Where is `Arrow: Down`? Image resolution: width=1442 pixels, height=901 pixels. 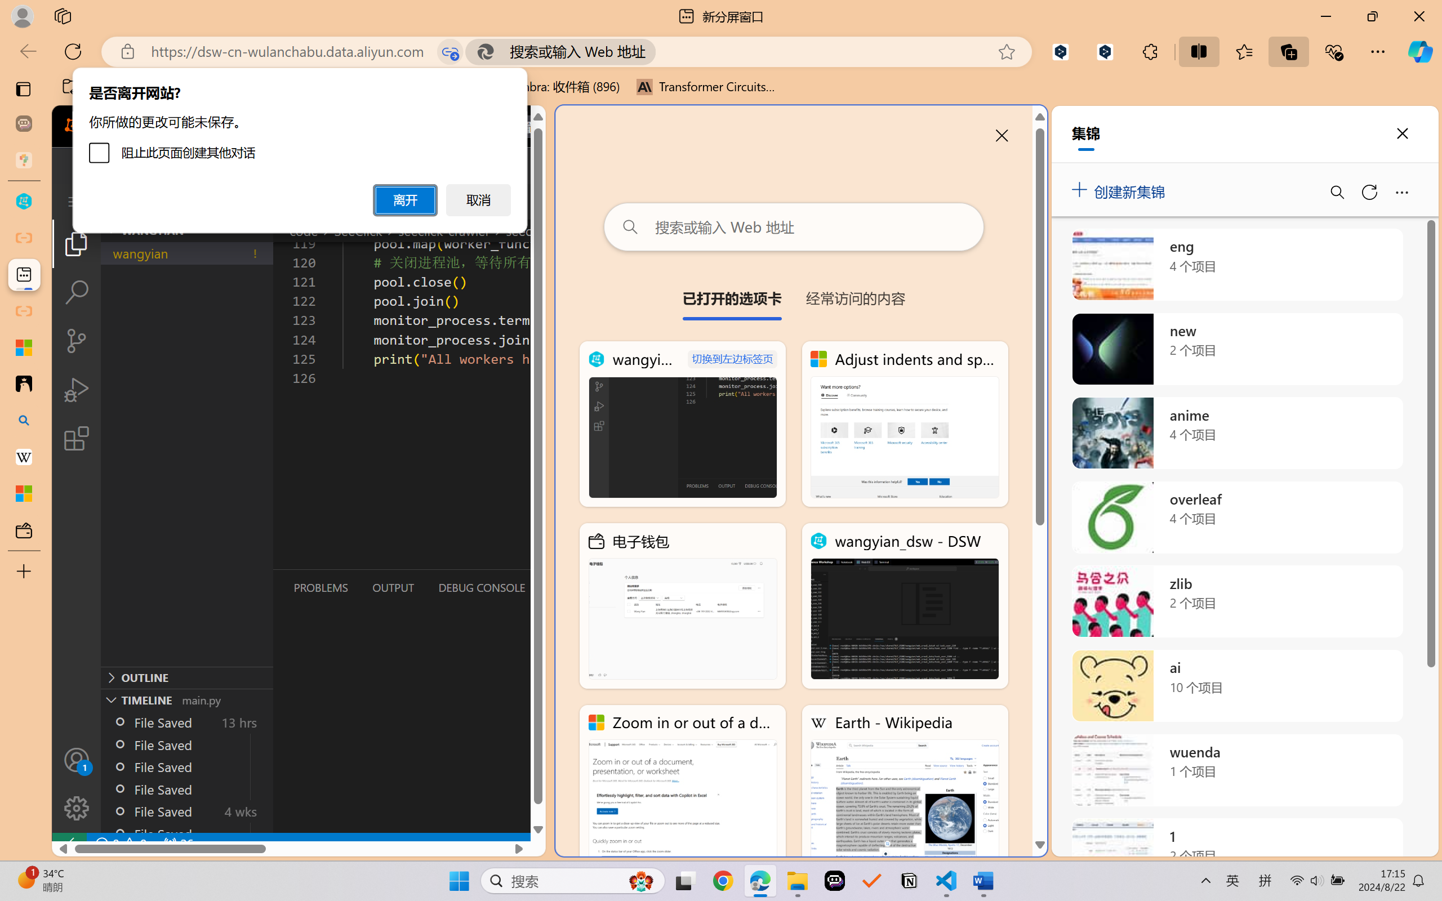
Arrow: Down is located at coordinates (595, 63).